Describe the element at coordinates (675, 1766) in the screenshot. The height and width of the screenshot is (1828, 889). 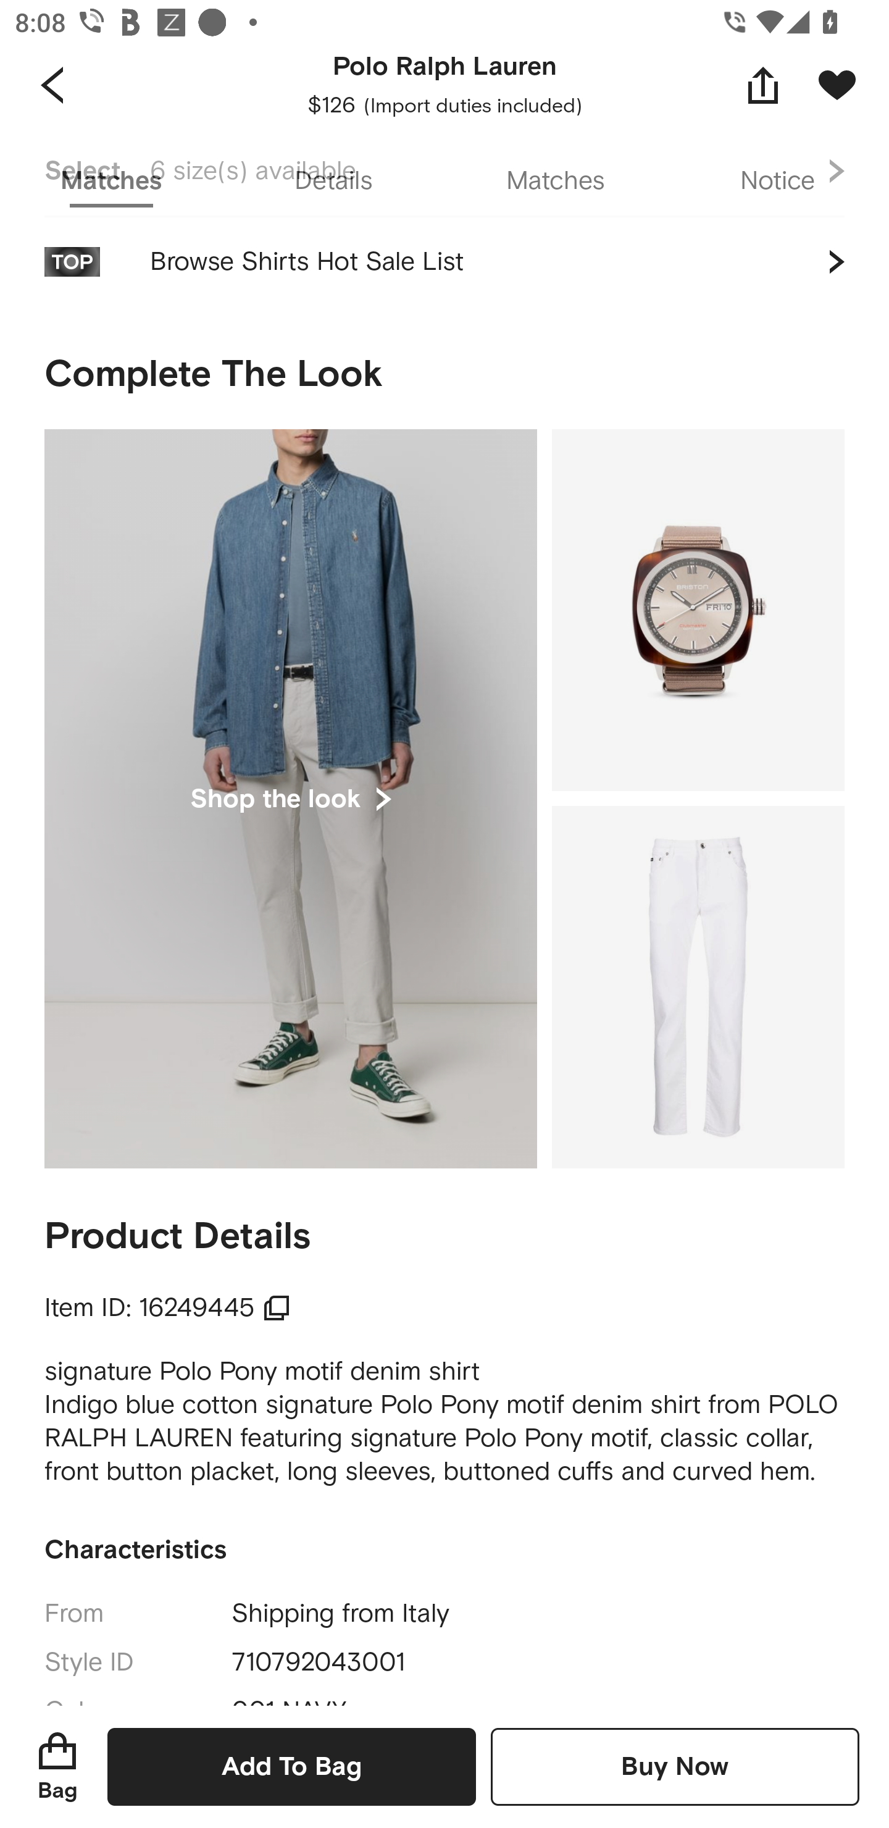
I see `Buy Now` at that location.